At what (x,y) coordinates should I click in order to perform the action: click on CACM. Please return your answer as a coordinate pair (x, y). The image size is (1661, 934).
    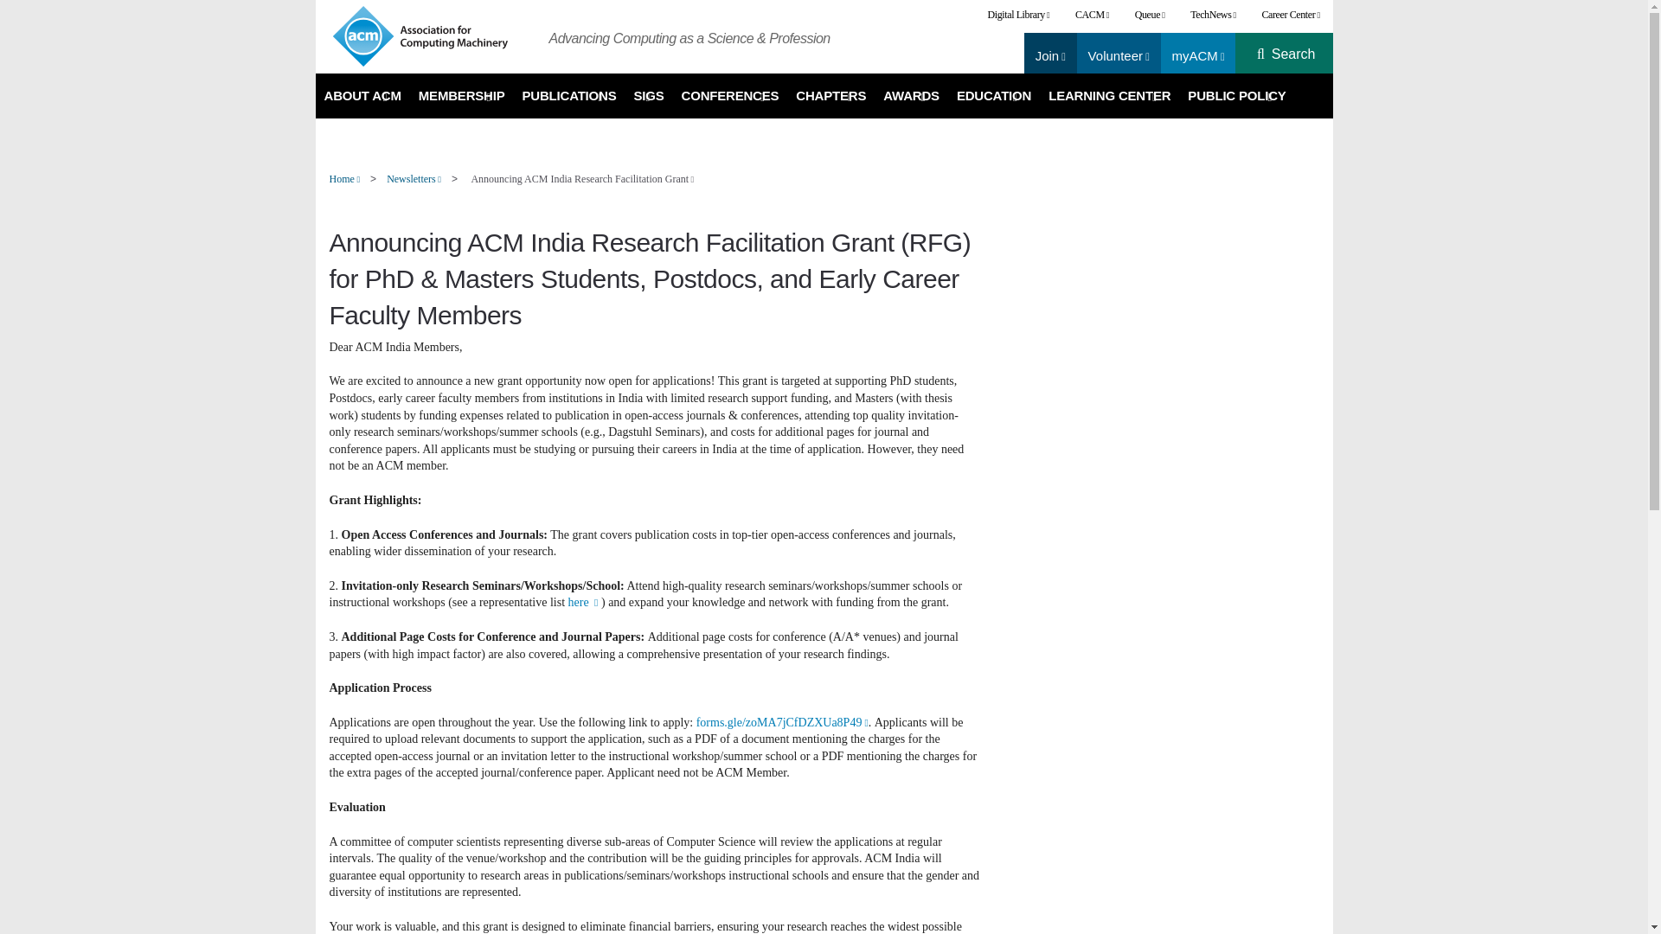
    Looking at the image, I should click on (1092, 15).